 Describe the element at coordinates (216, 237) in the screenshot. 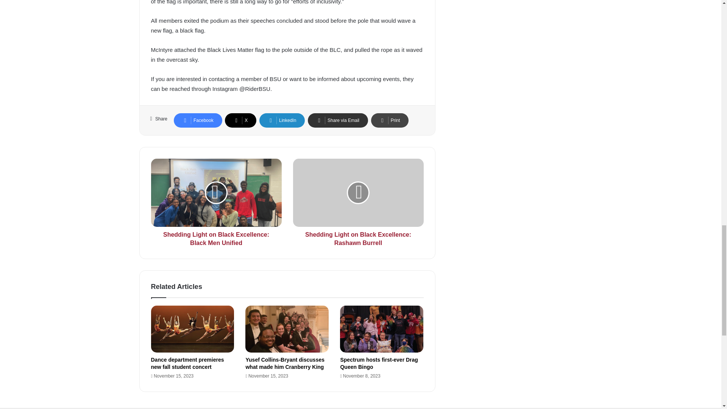

I see `Shedding Light on Black Excellence: Black Men Unified` at that location.